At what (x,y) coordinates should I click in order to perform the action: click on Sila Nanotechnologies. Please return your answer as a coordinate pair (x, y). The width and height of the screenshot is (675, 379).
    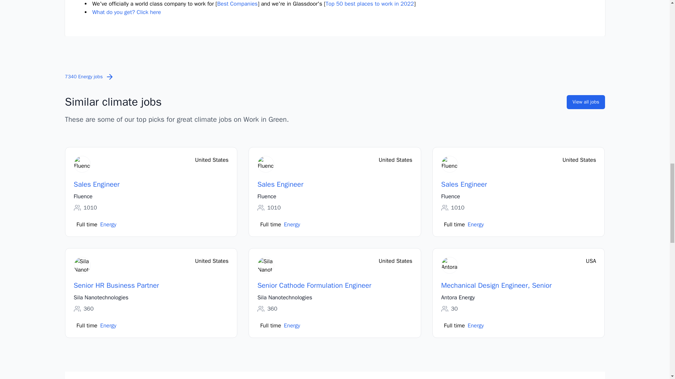
    Looking at the image, I should click on (101, 297).